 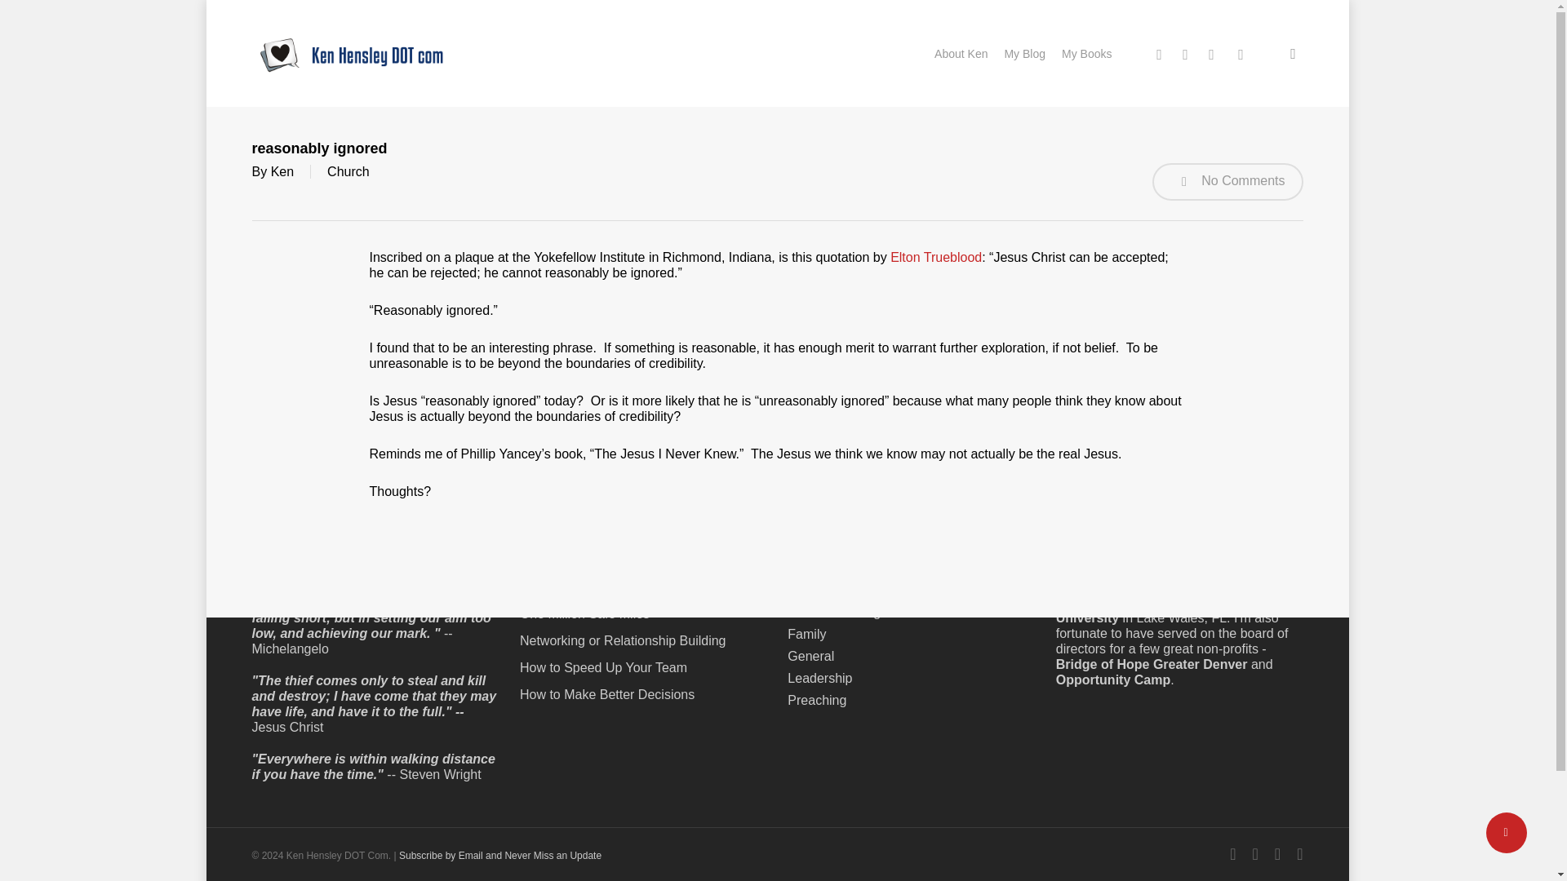 What do you see at coordinates (935, 257) in the screenshot?
I see `Elton Trueblood` at bounding box center [935, 257].